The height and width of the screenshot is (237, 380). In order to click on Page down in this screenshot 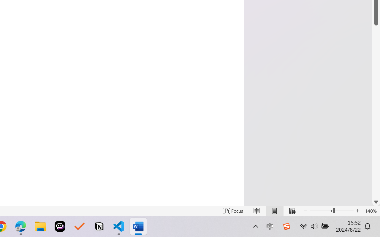, I will do `click(376, 112)`.